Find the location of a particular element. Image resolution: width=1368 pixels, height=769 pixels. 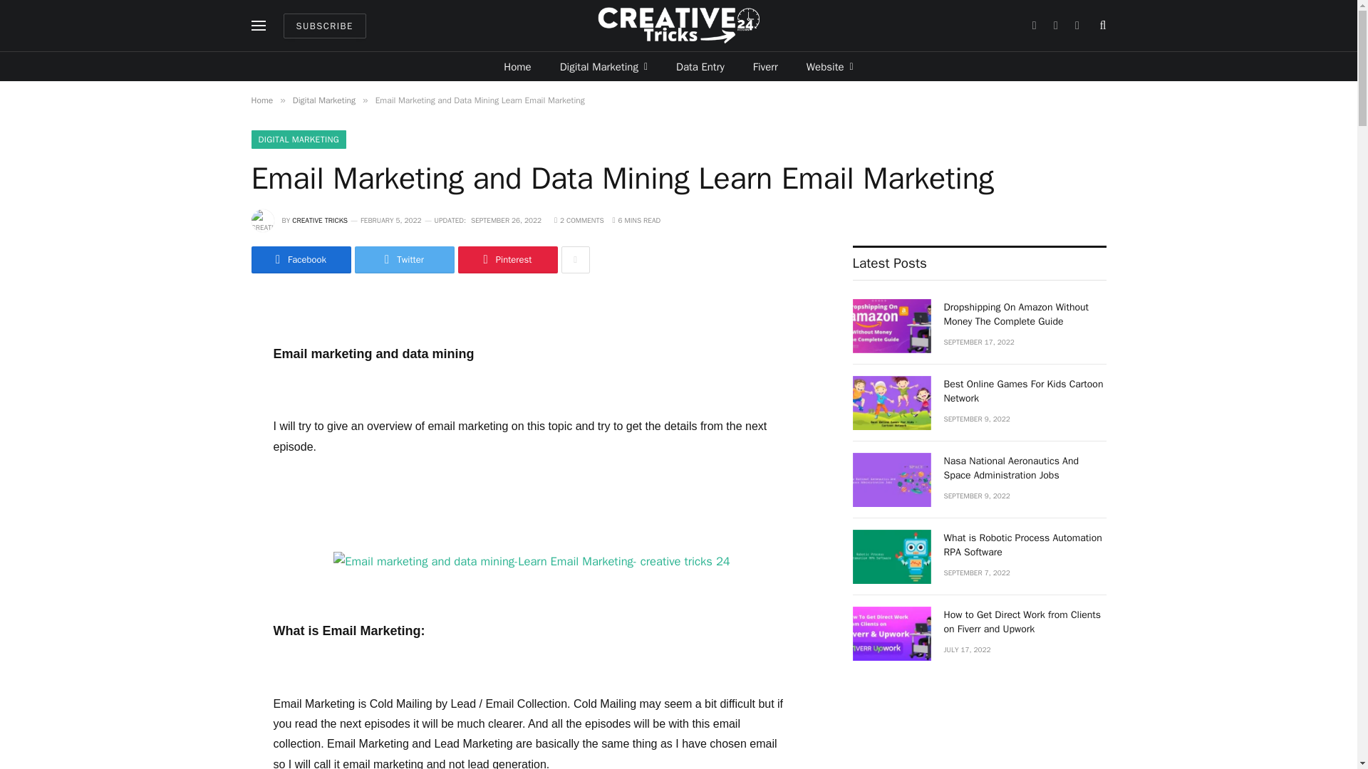

Creativetricks is located at coordinates (678, 26).